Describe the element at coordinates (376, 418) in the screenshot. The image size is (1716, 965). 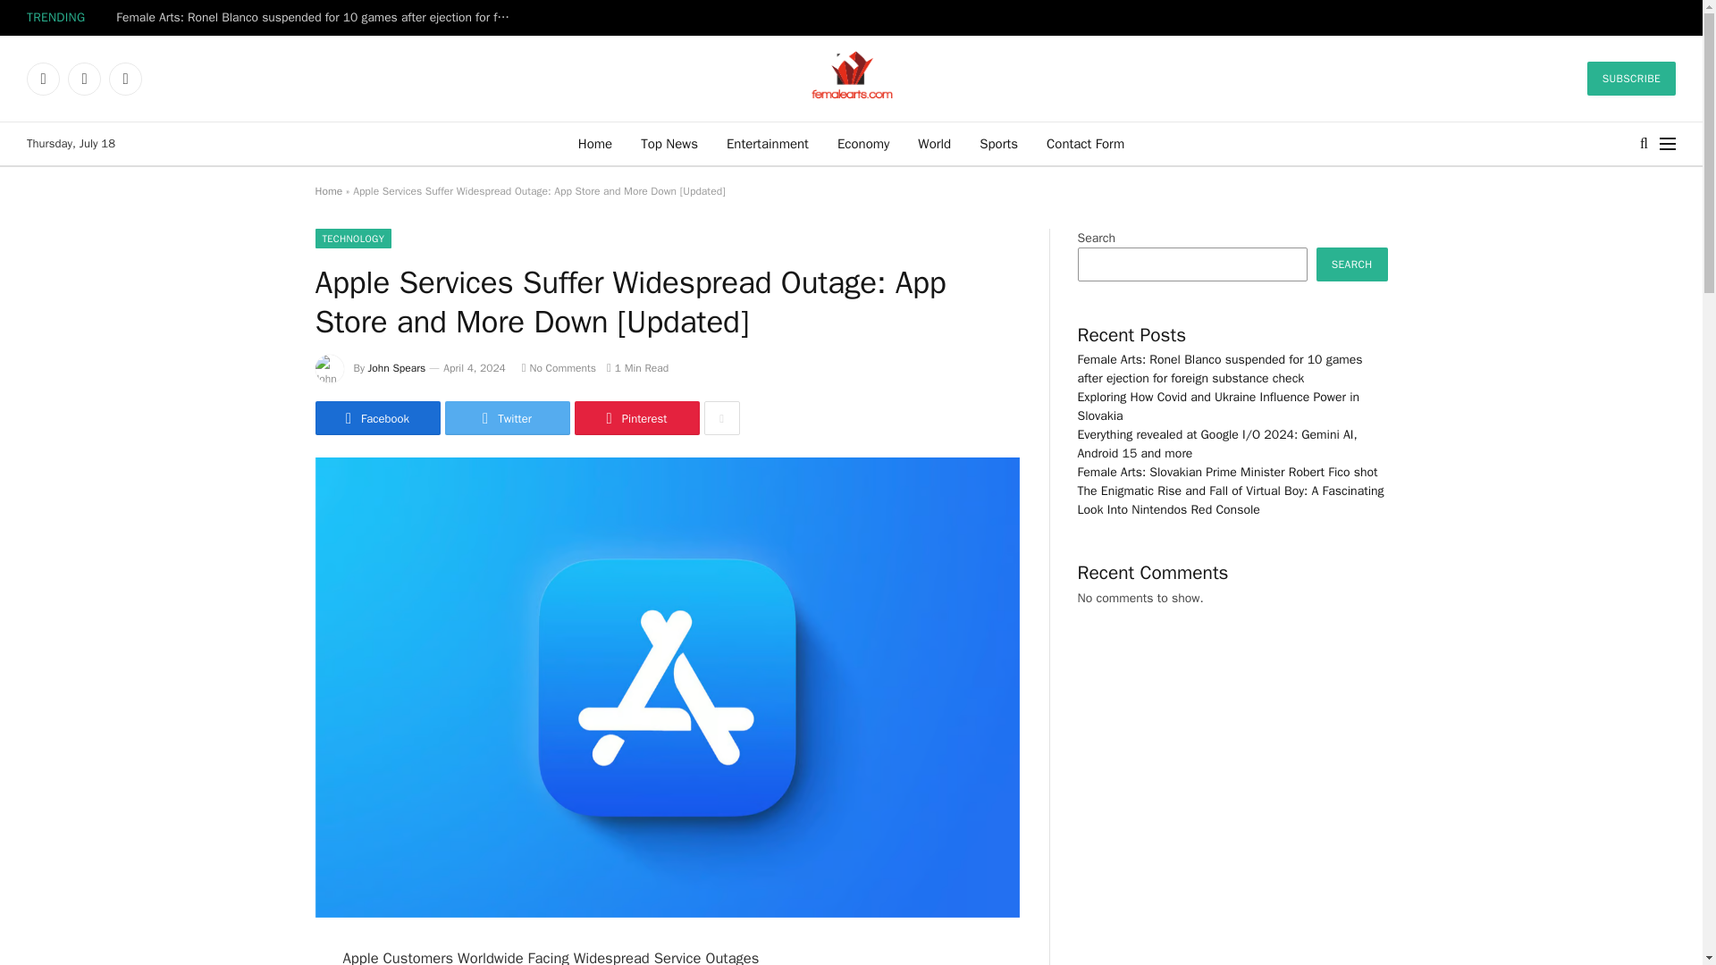
I see `Share on Facebook` at that location.